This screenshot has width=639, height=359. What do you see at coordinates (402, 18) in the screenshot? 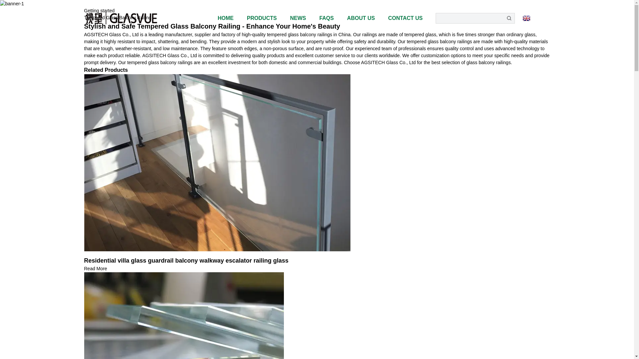
I see `CONTACT US` at bounding box center [402, 18].